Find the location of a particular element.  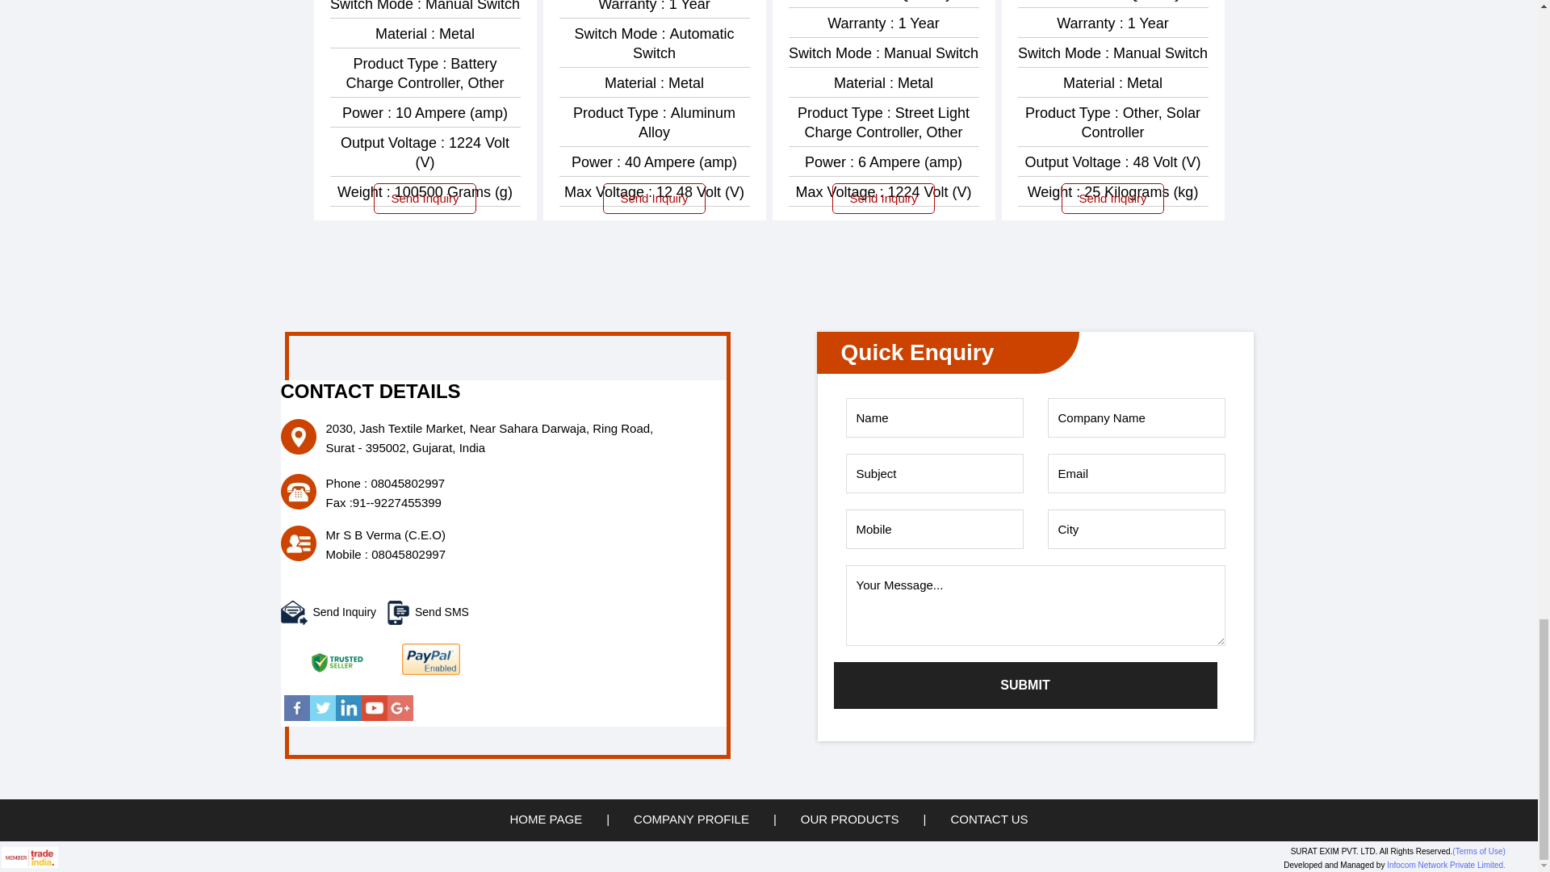

Facebook is located at coordinates (297, 717).